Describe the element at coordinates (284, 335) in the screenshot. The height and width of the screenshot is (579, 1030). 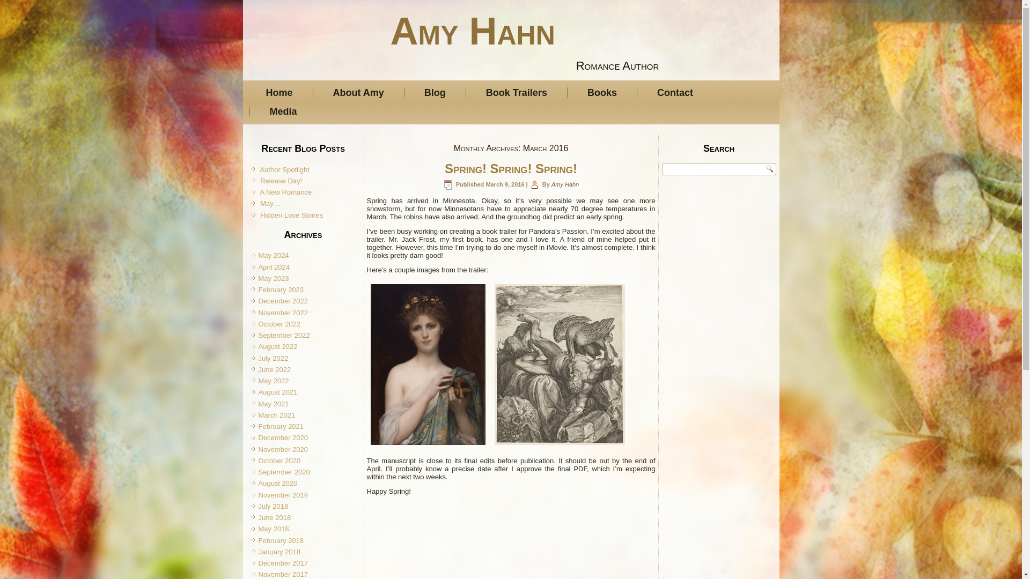
I see `September 2022` at that location.